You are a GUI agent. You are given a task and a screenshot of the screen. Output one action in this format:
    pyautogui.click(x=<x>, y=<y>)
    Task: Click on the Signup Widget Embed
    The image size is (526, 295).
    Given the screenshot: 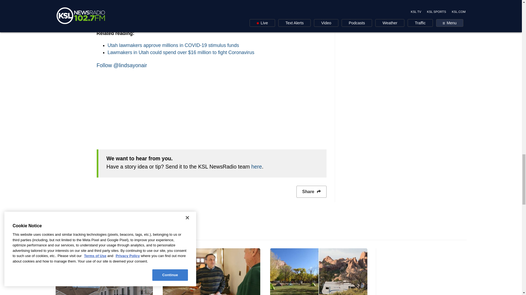 What is the action you would take?
    pyautogui.click(x=211, y=107)
    